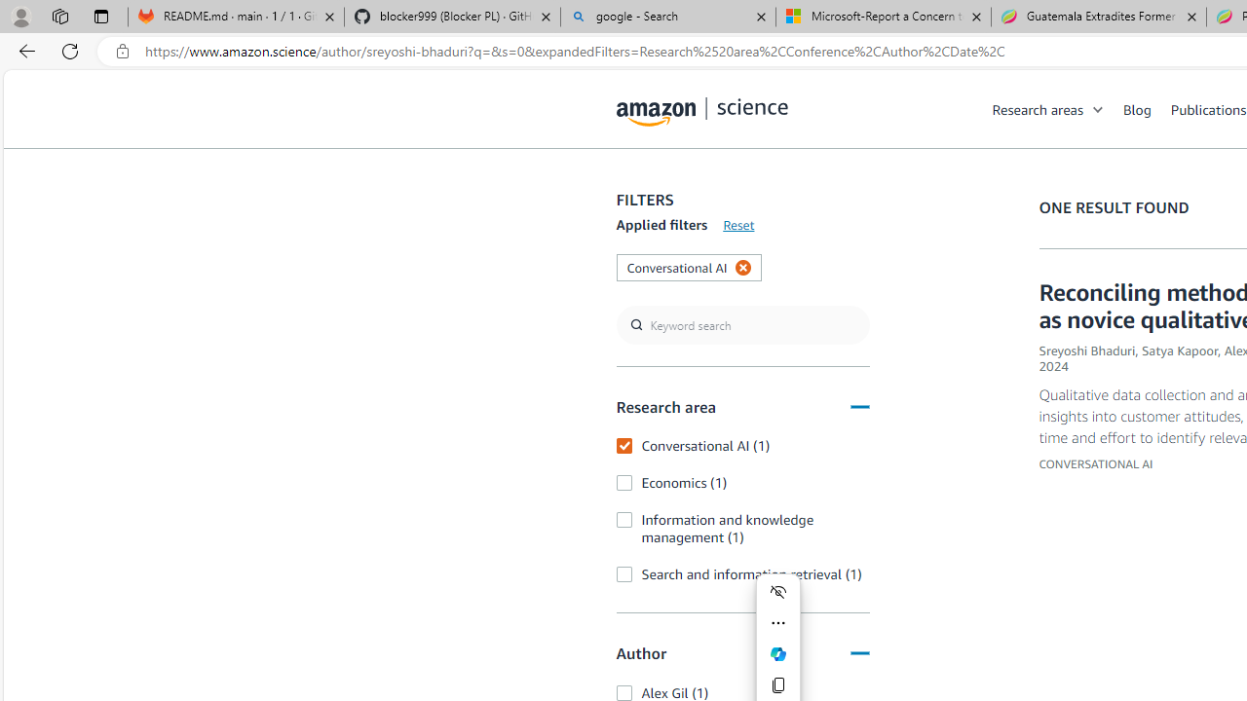 The width and height of the screenshot is (1247, 701). I want to click on Hide menu, so click(777, 592).